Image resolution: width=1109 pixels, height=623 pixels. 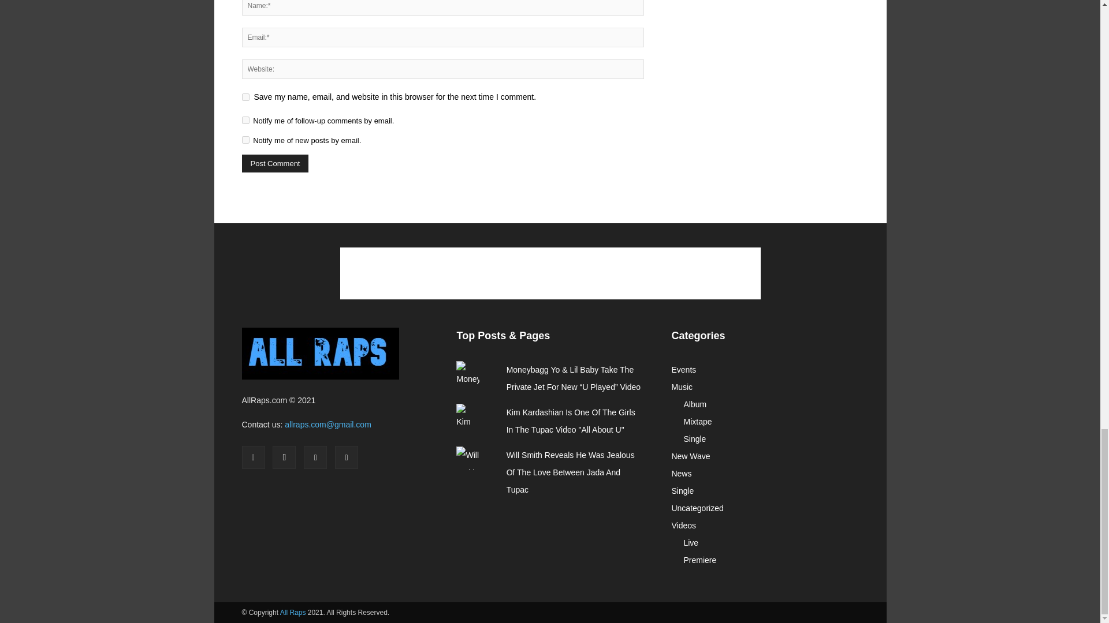 What do you see at coordinates (245, 120) in the screenshot?
I see `subscribe` at bounding box center [245, 120].